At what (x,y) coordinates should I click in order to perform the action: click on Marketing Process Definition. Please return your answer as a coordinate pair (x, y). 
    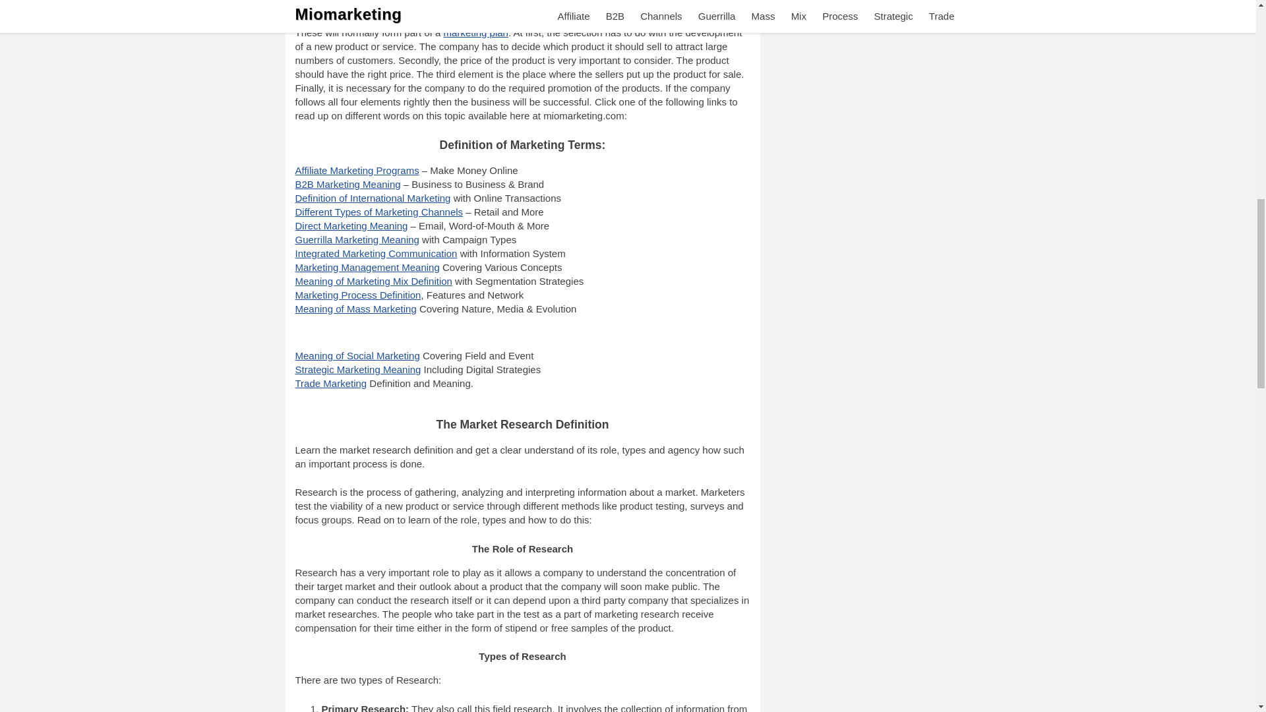
    Looking at the image, I should click on (358, 294).